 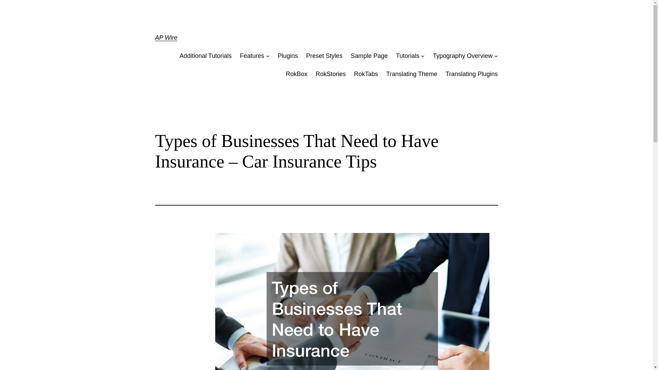 What do you see at coordinates (331, 74) in the screenshot?
I see `RokStories` at bounding box center [331, 74].